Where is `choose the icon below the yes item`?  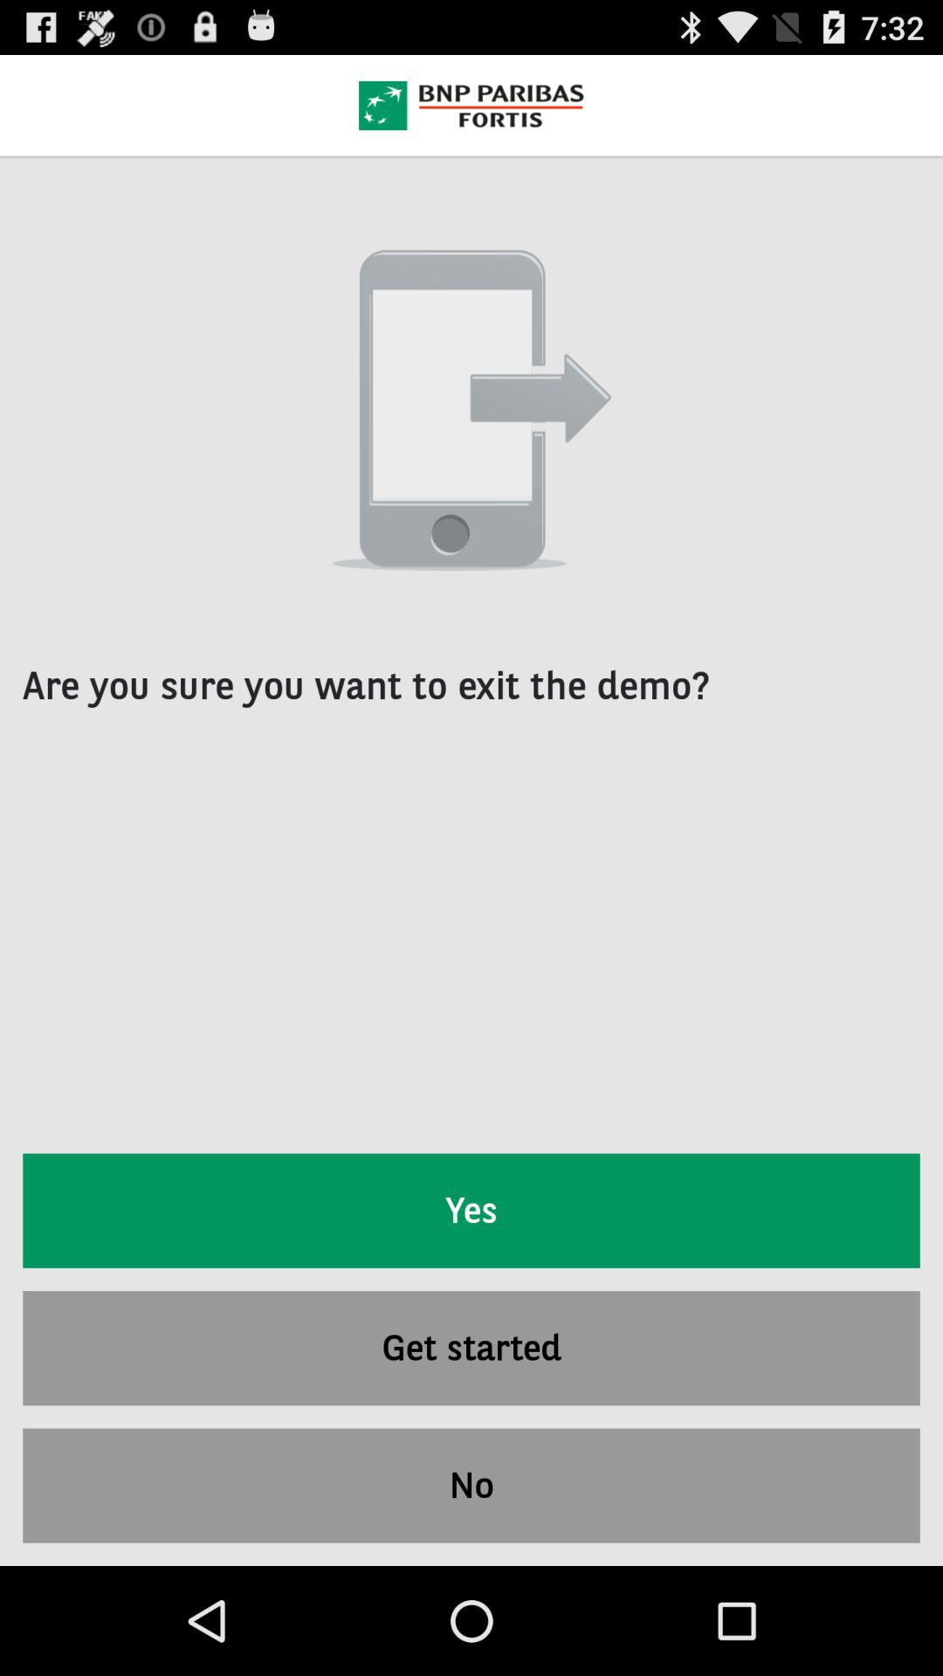 choose the icon below the yes item is located at coordinates (471, 1348).